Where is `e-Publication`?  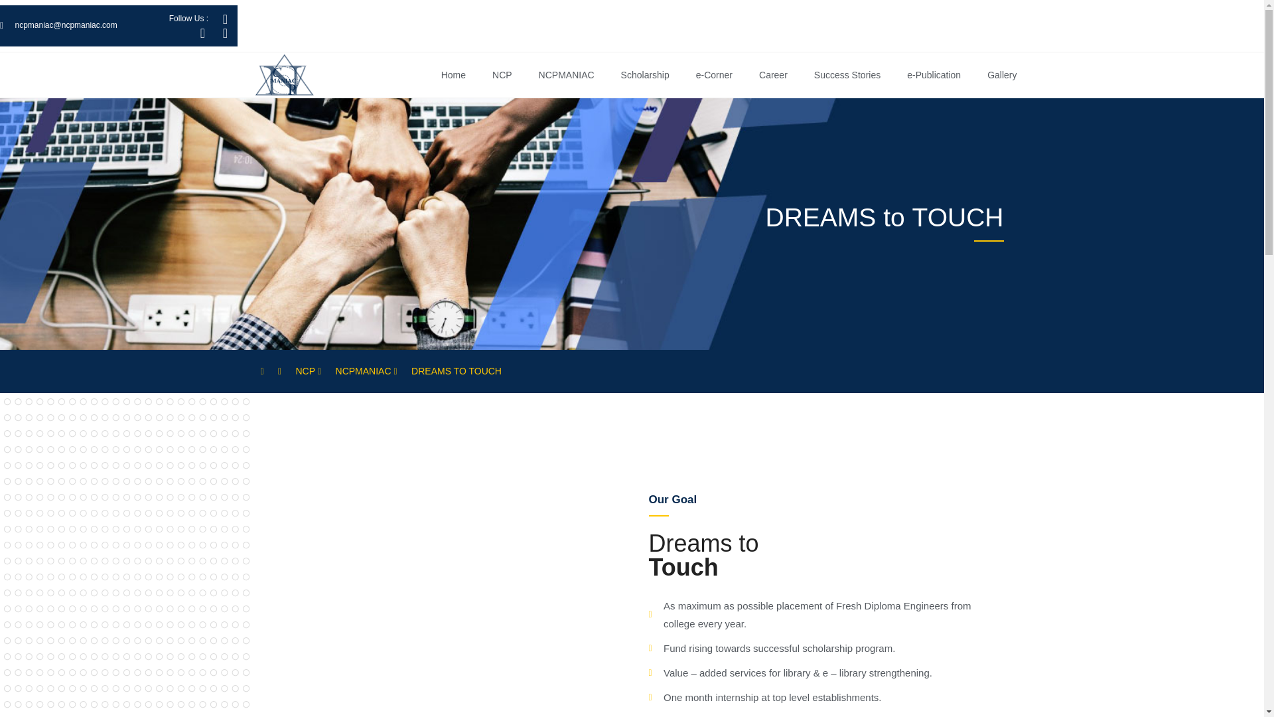 e-Publication is located at coordinates (934, 74).